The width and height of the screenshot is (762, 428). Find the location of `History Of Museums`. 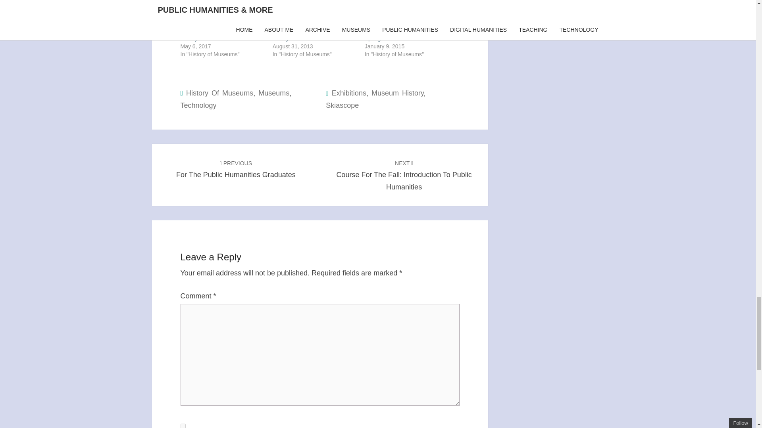

History Of Museums is located at coordinates (404, 174).